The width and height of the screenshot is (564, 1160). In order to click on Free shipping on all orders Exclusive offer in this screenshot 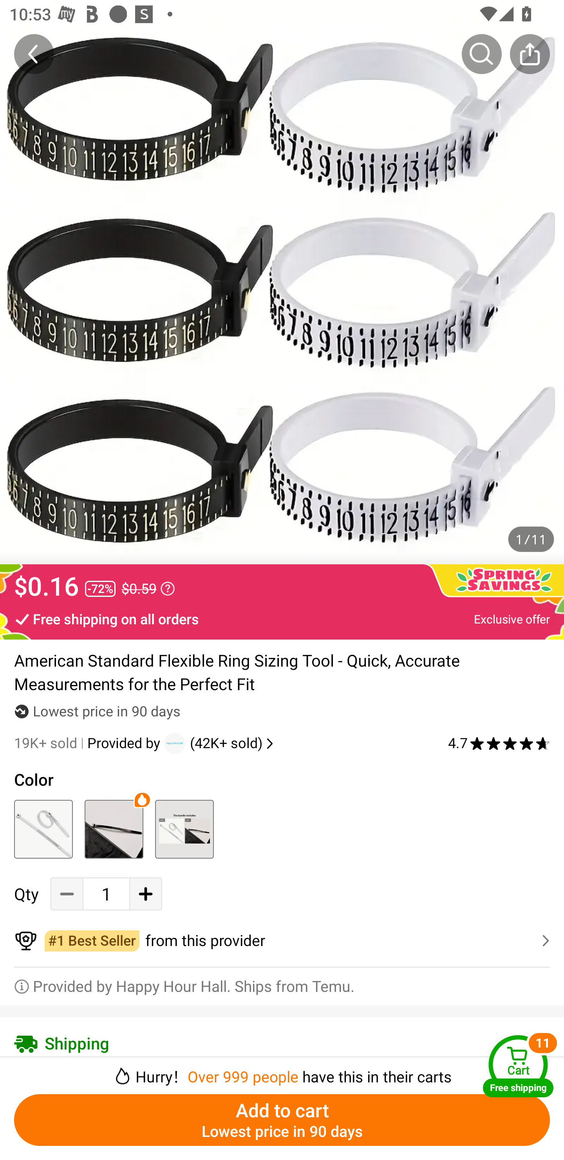, I will do `click(282, 618)`.